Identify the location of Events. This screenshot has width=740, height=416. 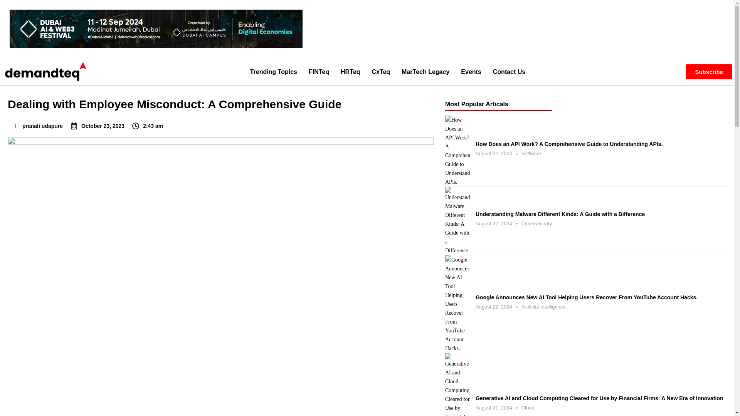
(471, 71).